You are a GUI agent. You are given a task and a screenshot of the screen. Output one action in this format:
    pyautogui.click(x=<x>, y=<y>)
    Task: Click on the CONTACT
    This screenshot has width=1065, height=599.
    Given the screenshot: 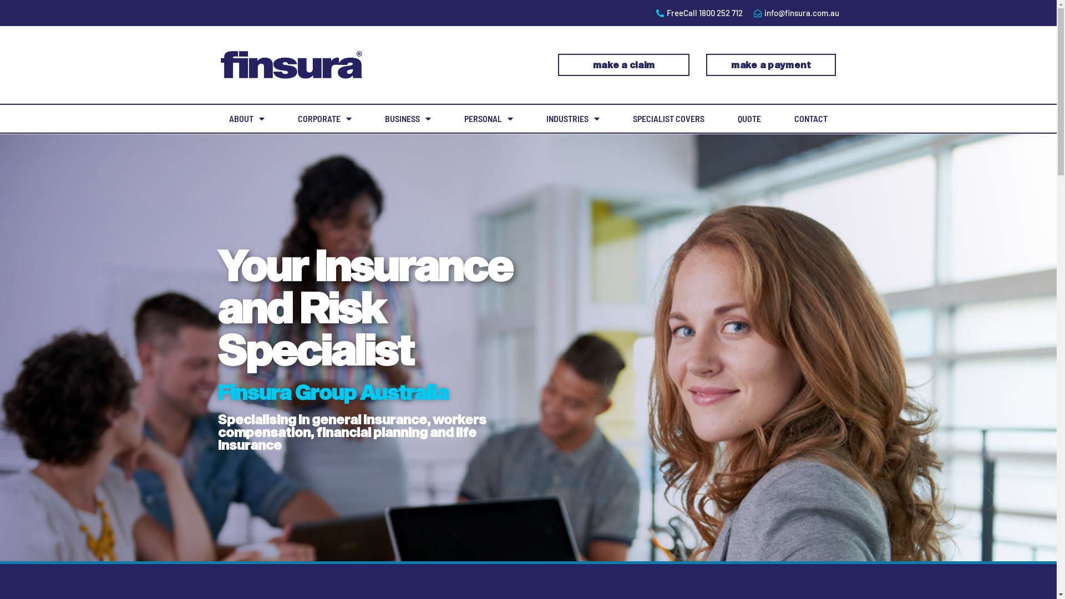 What is the action you would take?
    pyautogui.click(x=811, y=119)
    